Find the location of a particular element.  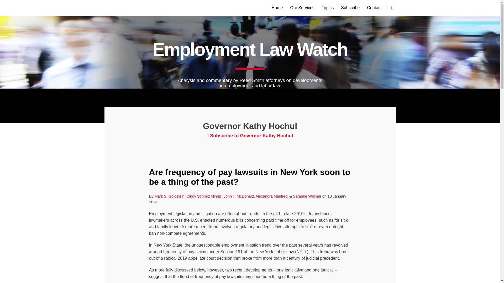

Home is located at coordinates (277, 8).